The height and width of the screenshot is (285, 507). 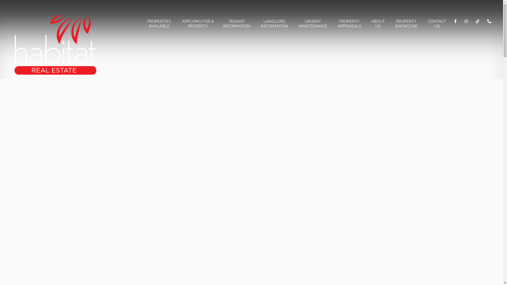 What do you see at coordinates (159, 24) in the screenshot?
I see `PROPERTIES AVAILABLE` at bounding box center [159, 24].